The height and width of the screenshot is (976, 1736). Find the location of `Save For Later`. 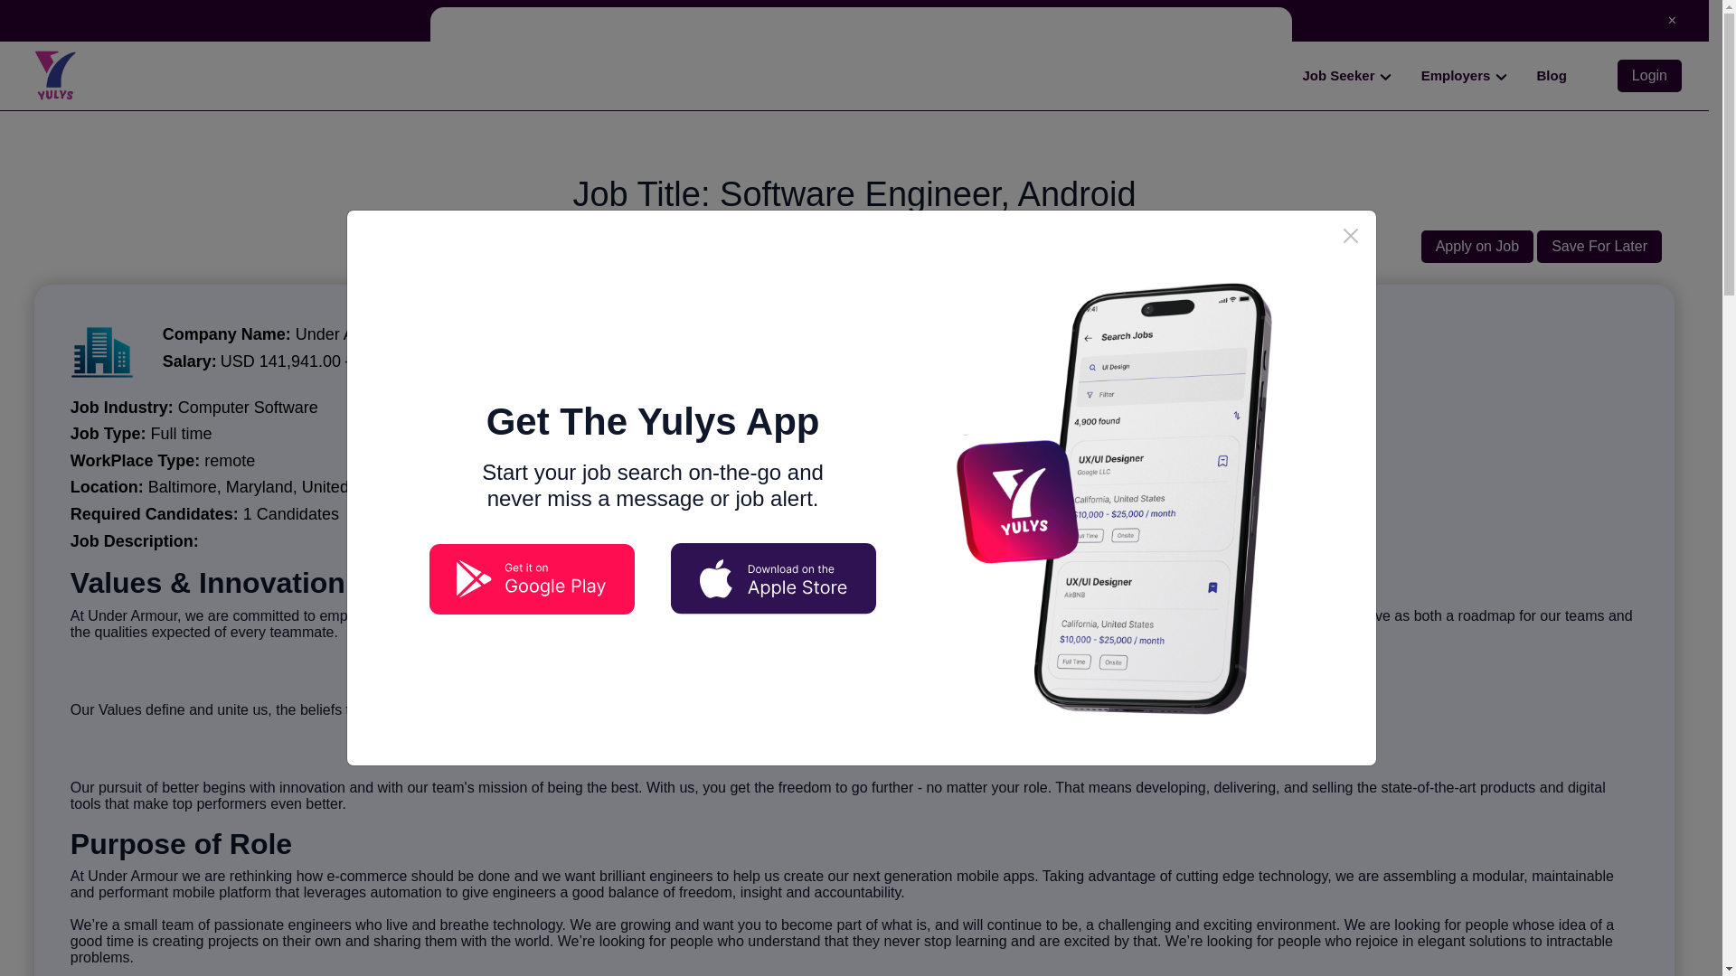

Save For Later is located at coordinates (1599, 246).